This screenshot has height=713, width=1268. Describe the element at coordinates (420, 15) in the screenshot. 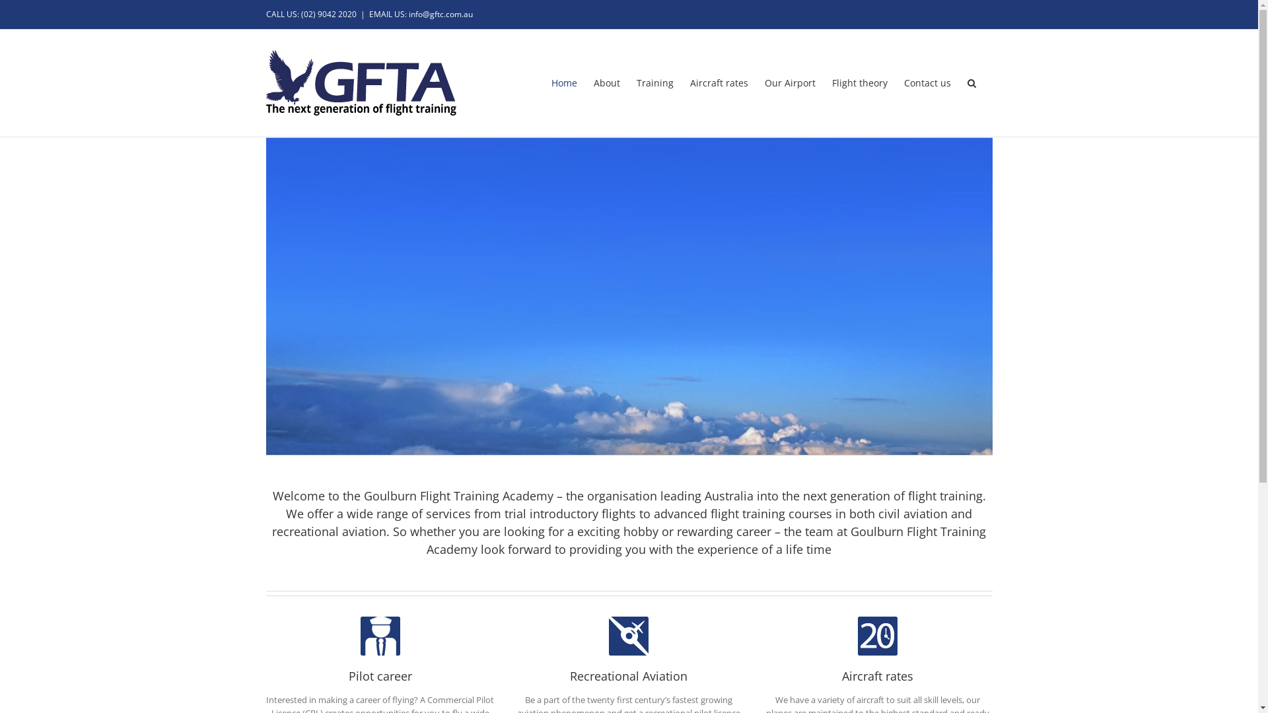

I see `EMAIL US: info@gftc.com.au` at that location.